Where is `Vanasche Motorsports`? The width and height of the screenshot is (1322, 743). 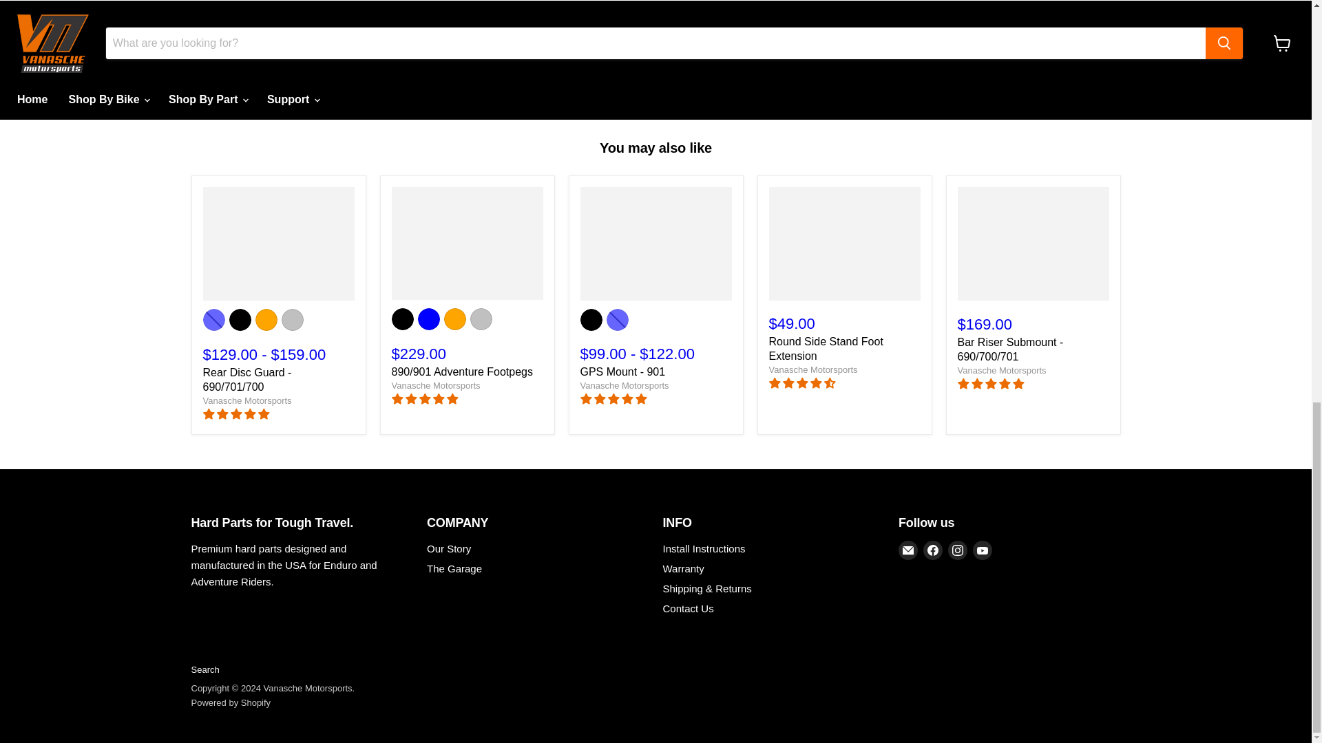 Vanasche Motorsports is located at coordinates (812, 370).